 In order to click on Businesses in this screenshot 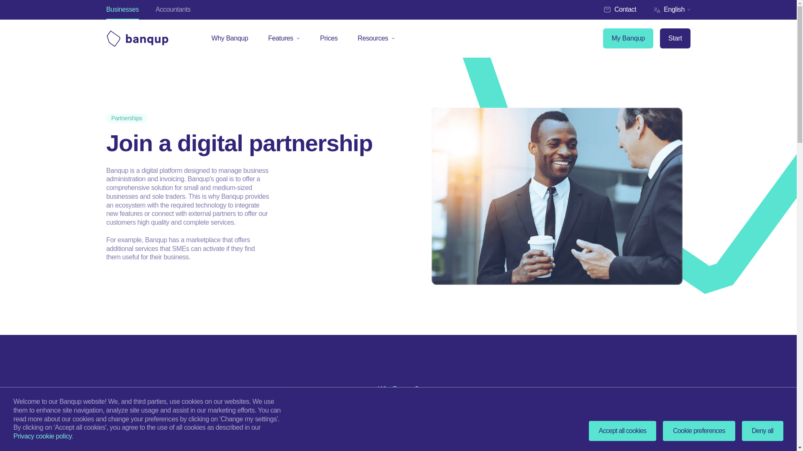, I will do `click(122, 10)`.